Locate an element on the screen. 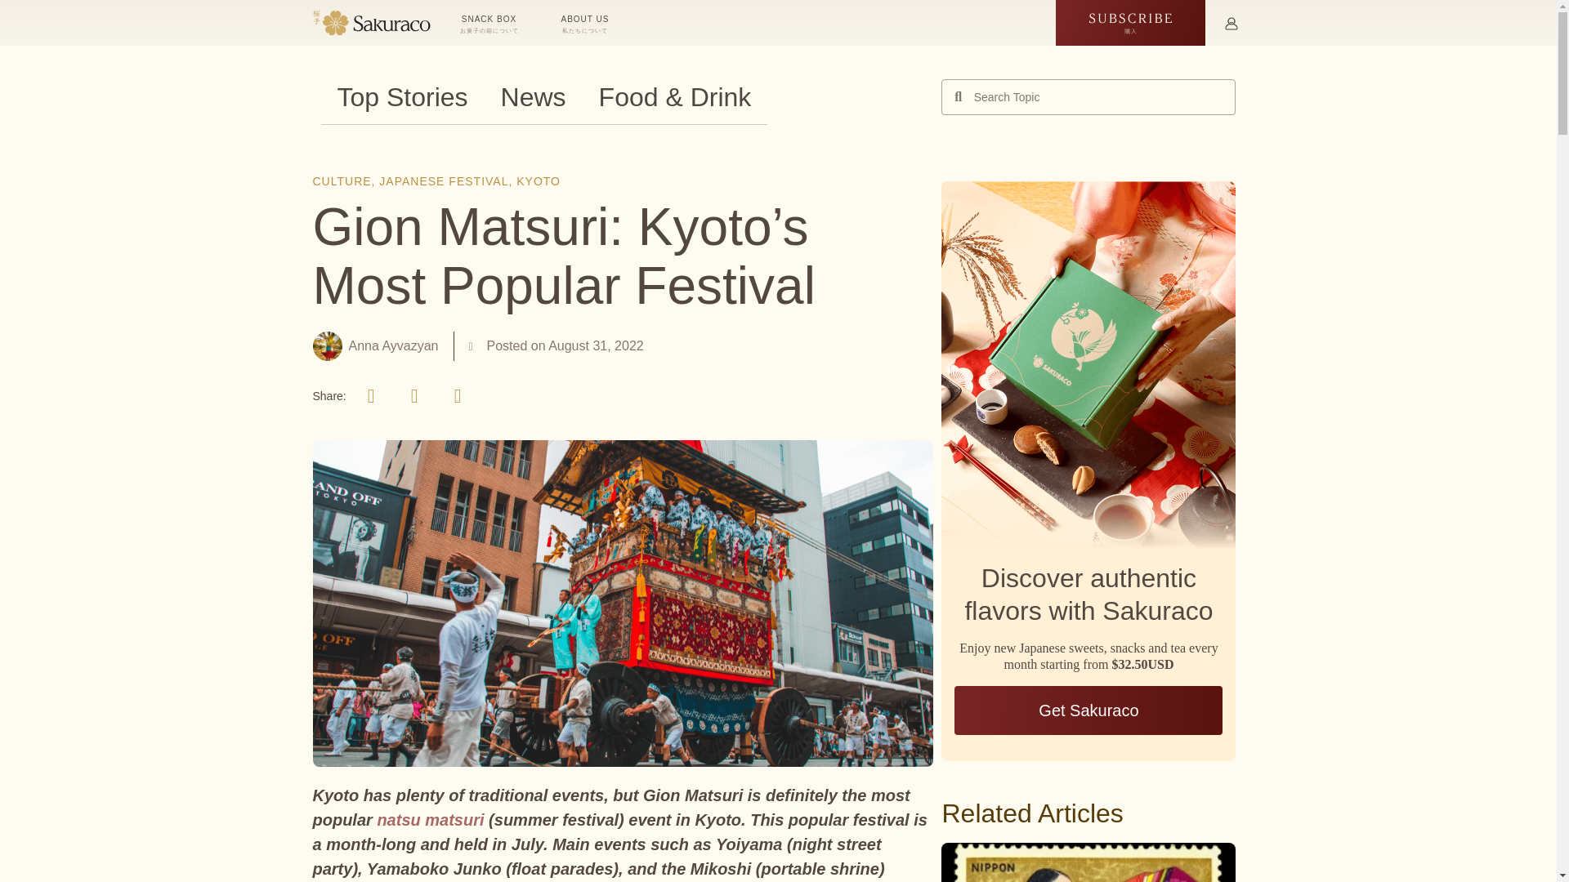  News is located at coordinates (533, 97).